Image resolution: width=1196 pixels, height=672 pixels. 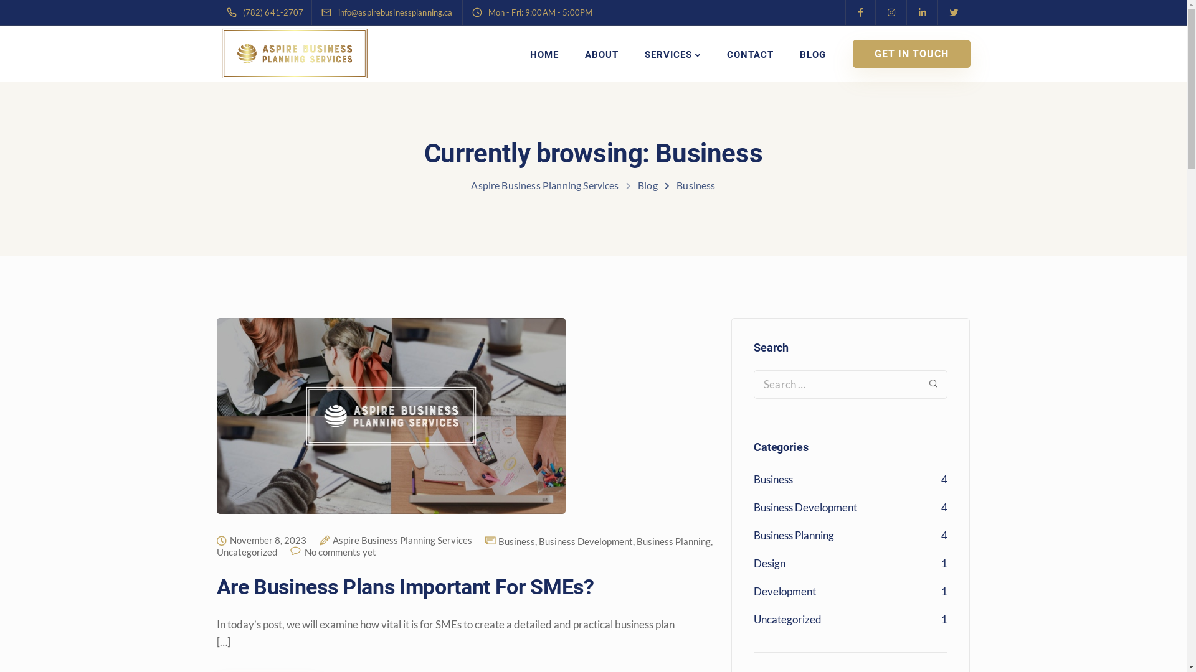 What do you see at coordinates (399, 12) in the screenshot?
I see `info@aspirebusinessplanning.ca` at bounding box center [399, 12].